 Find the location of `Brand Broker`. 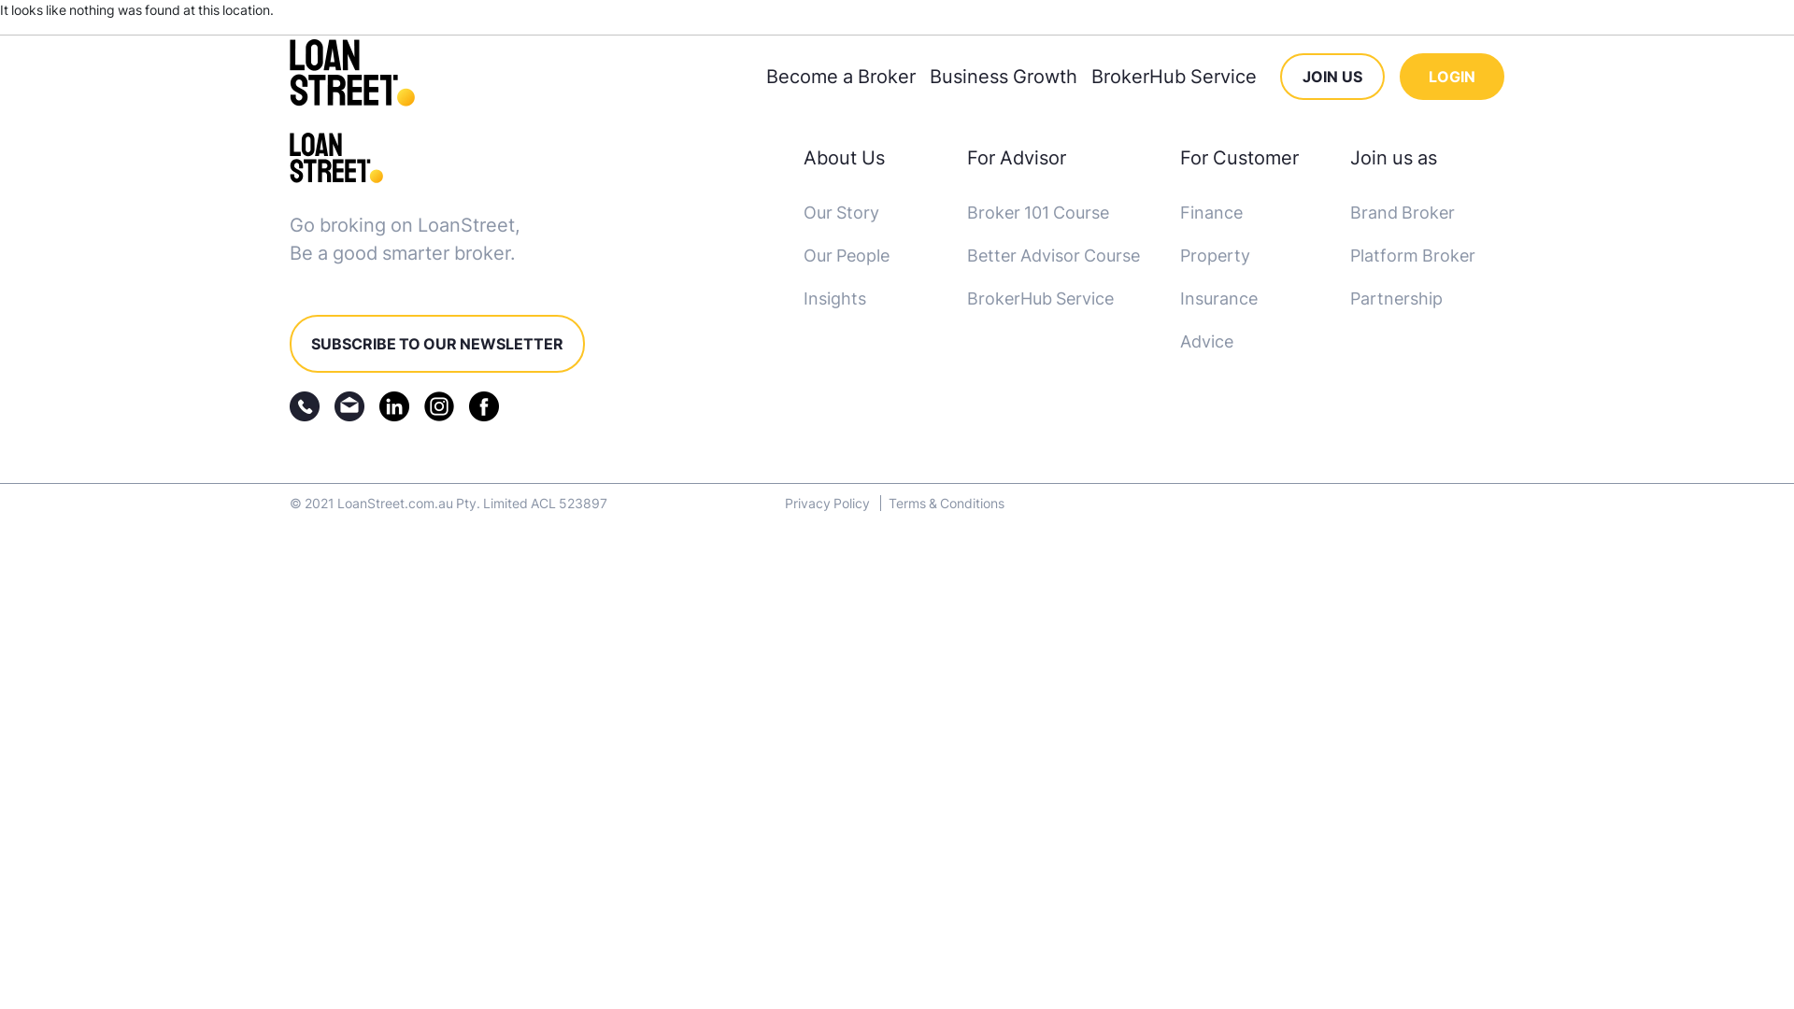

Brand Broker is located at coordinates (1402, 213).